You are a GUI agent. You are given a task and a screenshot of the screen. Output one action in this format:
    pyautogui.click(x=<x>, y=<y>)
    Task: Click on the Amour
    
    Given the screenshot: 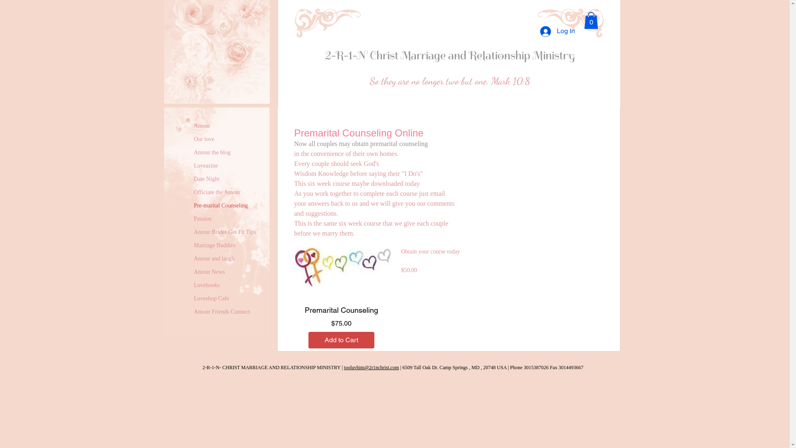 What is the action you would take?
    pyautogui.click(x=202, y=126)
    